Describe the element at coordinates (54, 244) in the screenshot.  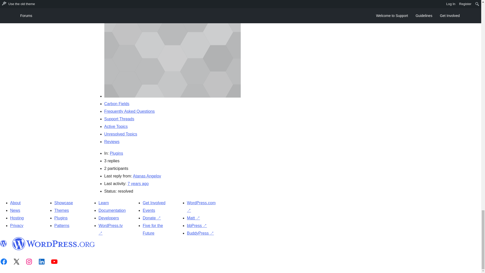
I see `WordPress.org` at that location.